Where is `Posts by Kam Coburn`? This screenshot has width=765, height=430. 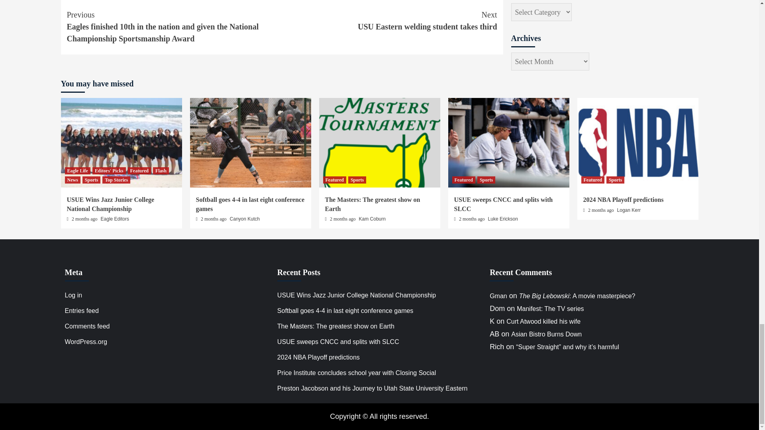 Posts by Kam Coburn is located at coordinates (372, 219).